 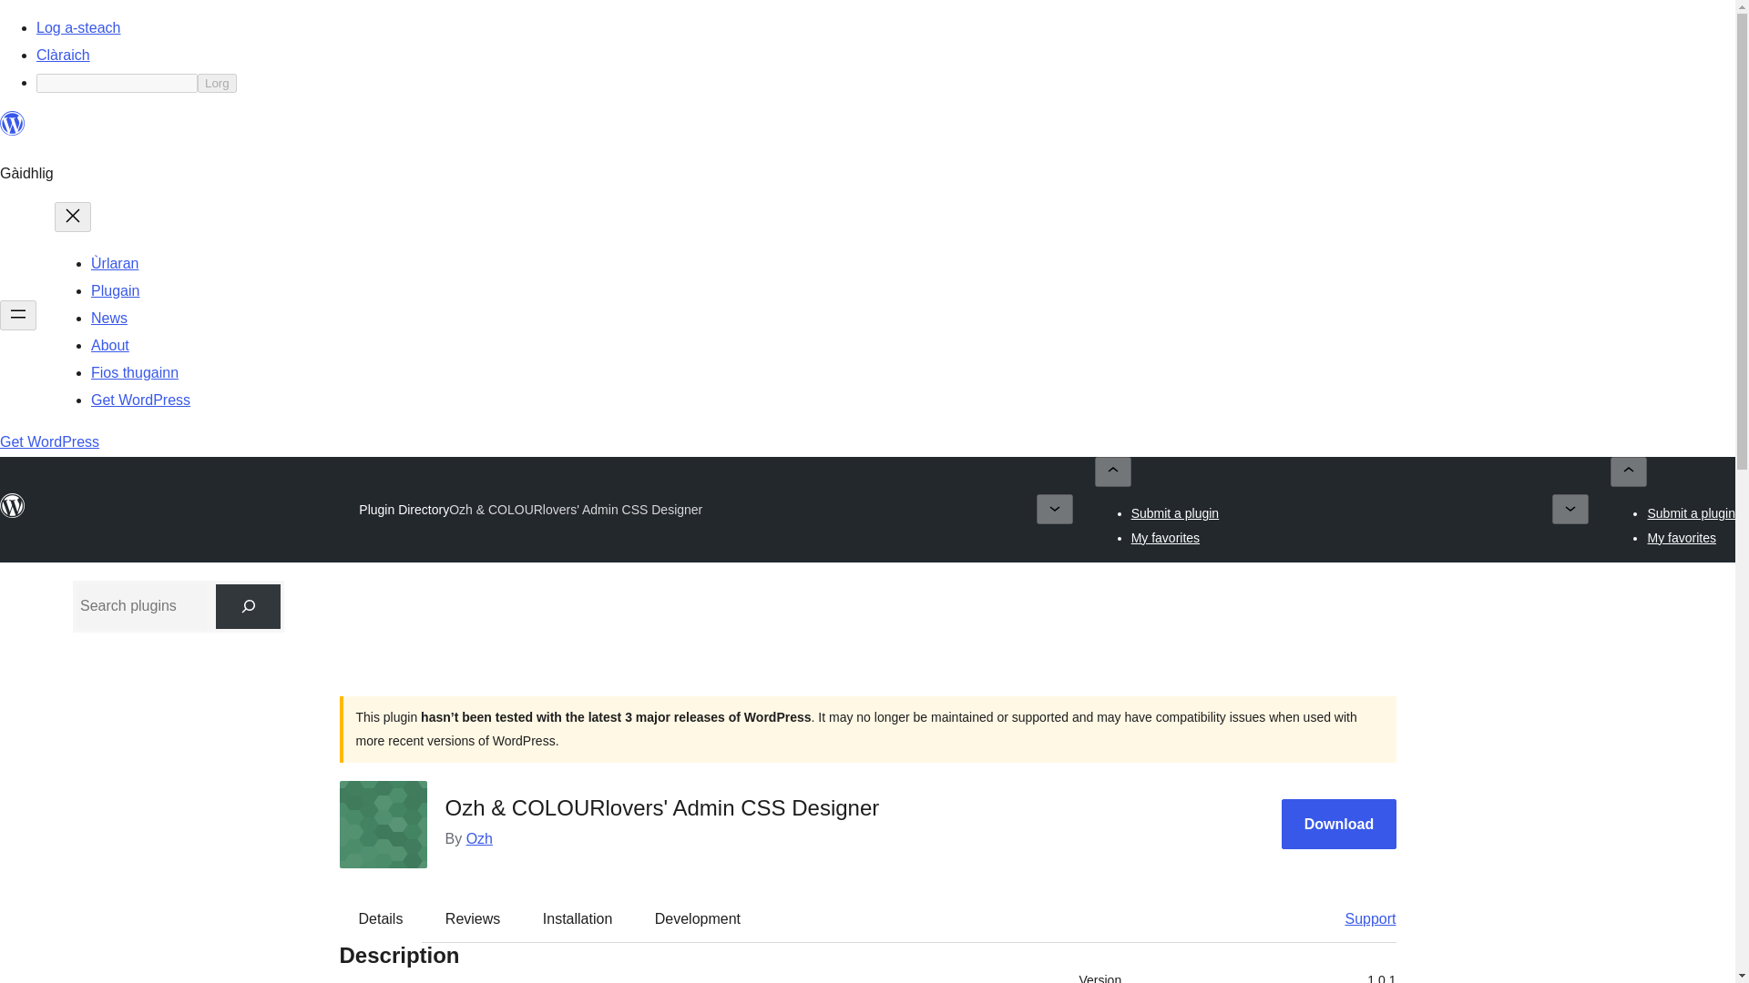 I want to click on Log a-steach, so click(x=78, y=27).